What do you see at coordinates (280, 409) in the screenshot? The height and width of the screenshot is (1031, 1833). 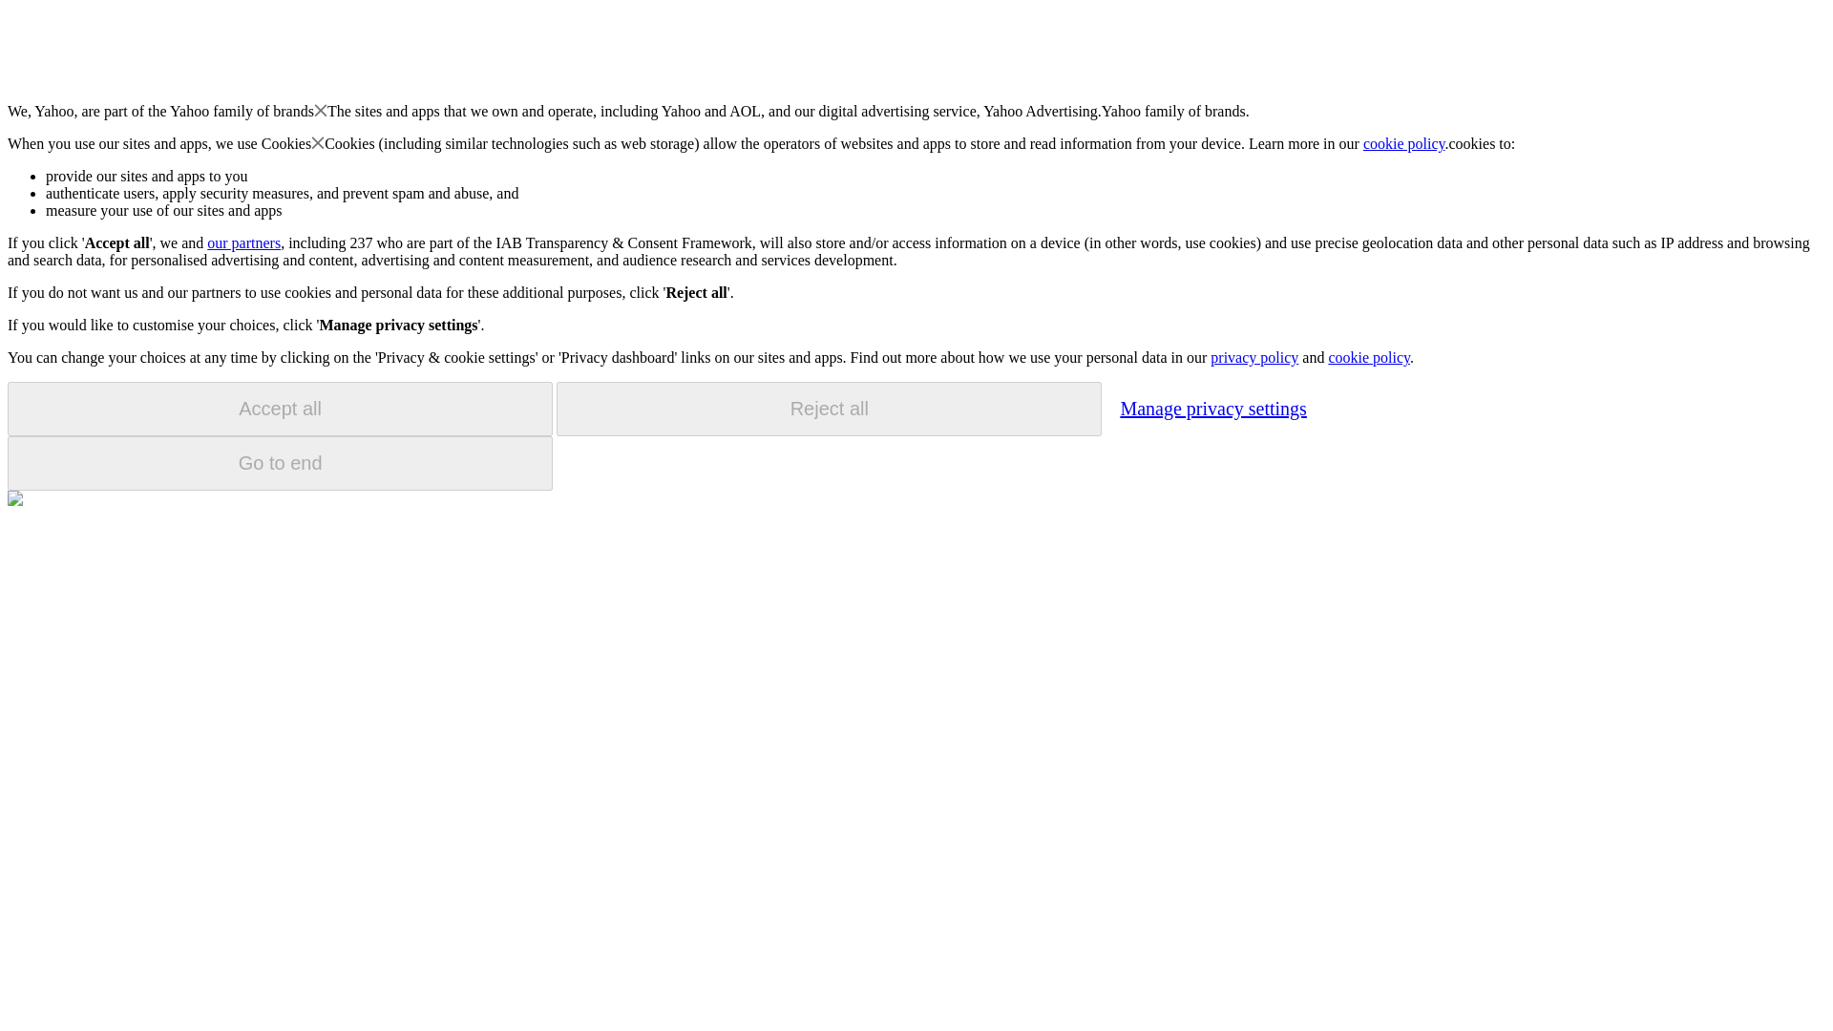 I see `Accept all` at bounding box center [280, 409].